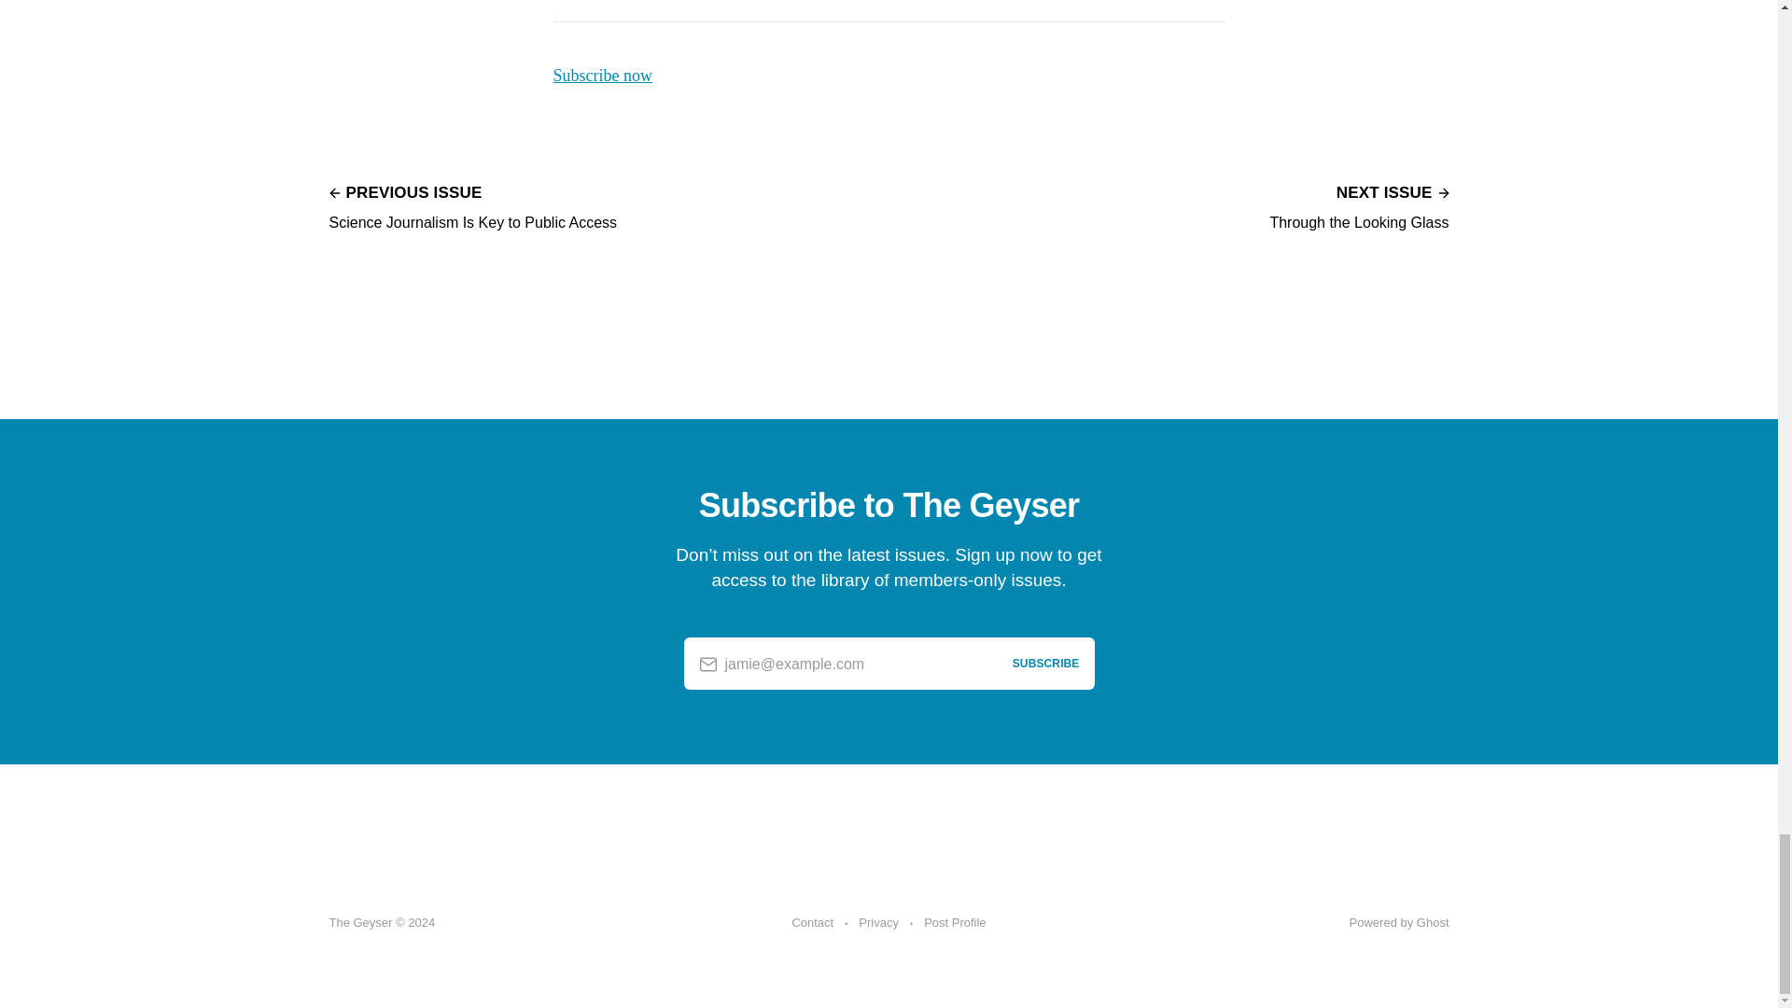  Describe the element at coordinates (601, 75) in the screenshot. I see `Contact` at that location.